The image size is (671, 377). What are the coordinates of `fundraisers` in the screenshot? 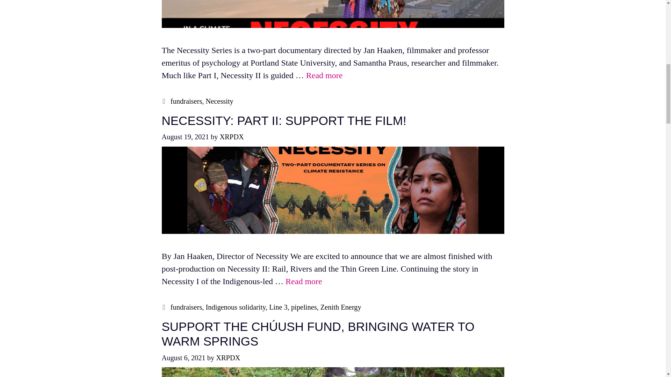 It's located at (186, 101).